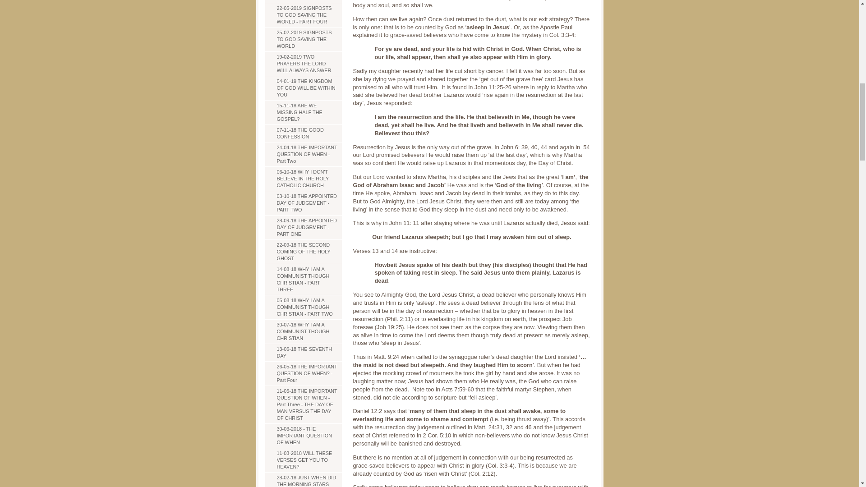 The height and width of the screenshot is (487, 866). I want to click on 07-11-18 THE GOOD CONFESSION, so click(303, 133).